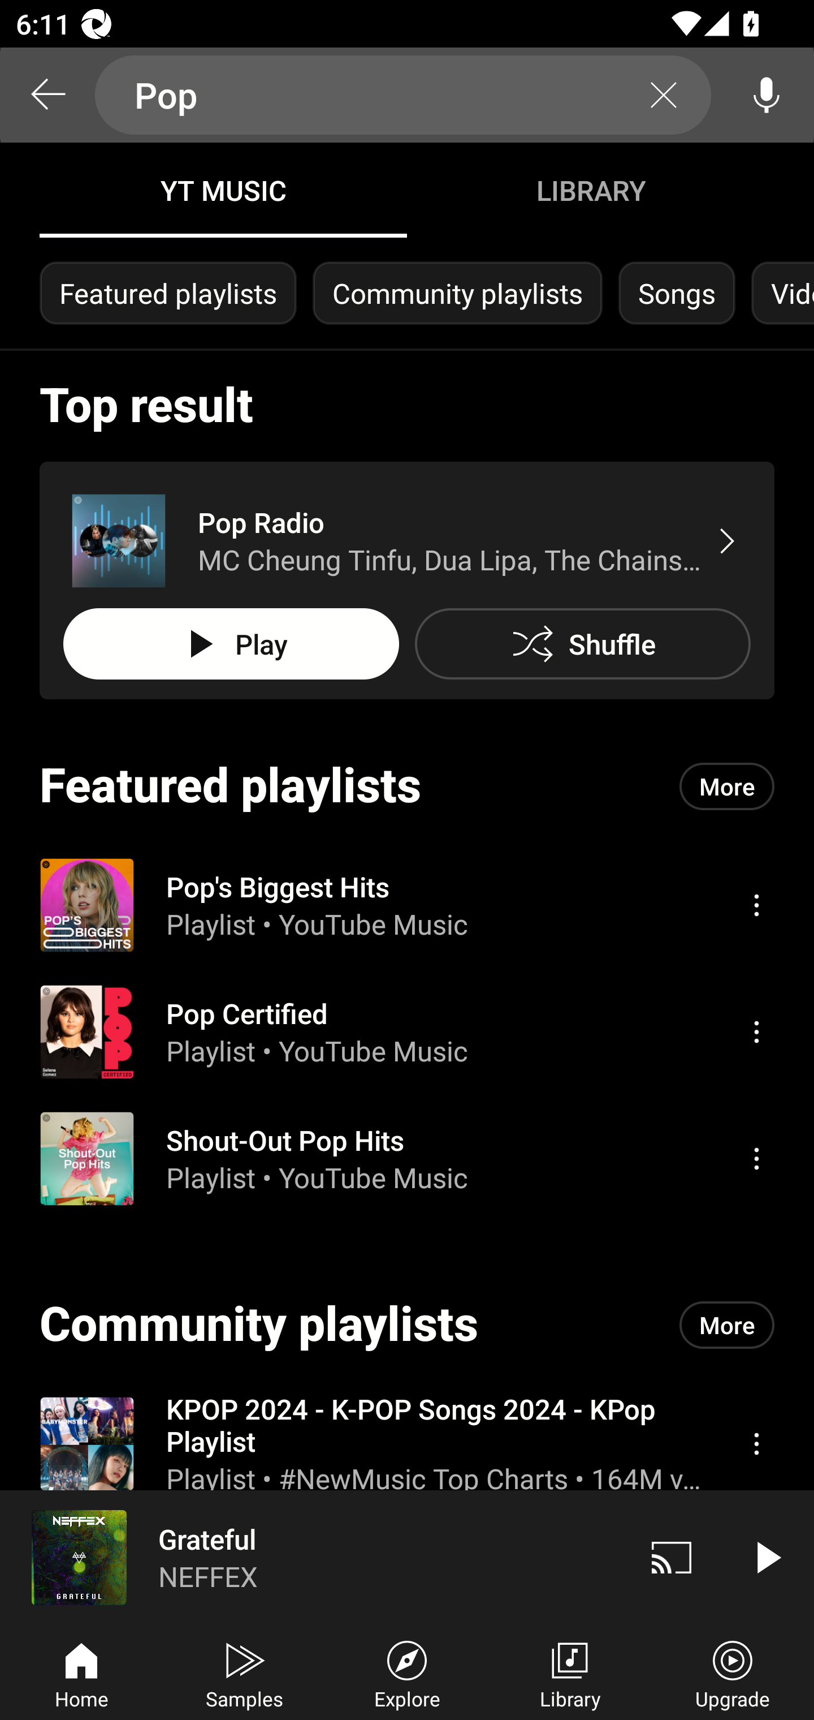 This screenshot has width=814, height=1720. I want to click on Clear search, so click(664, 95).